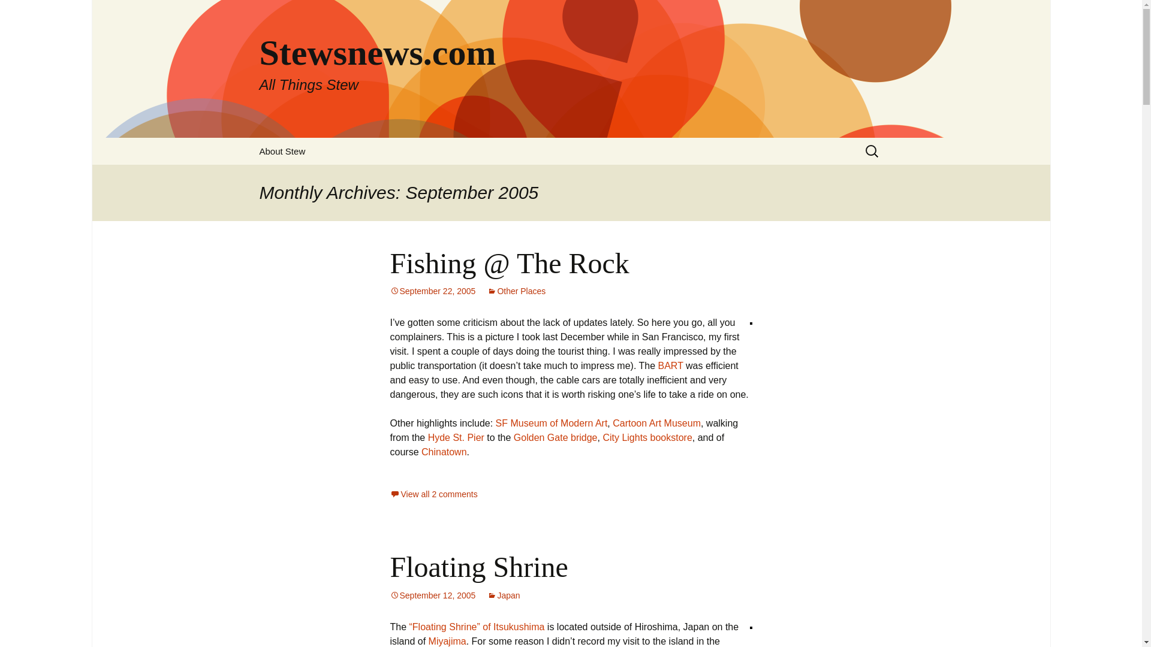 The height and width of the screenshot is (647, 1151). I want to click on September 12, 2005, so click(504, 595).